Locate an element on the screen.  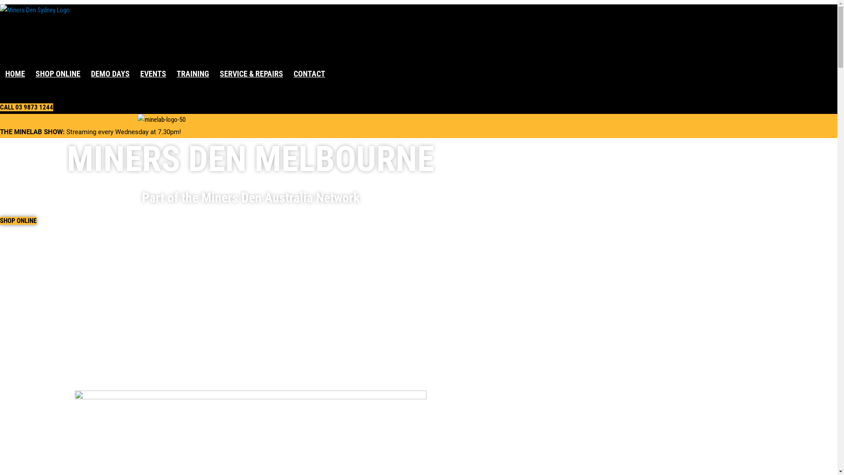
CONTACT is located at coordinates (309, 74).